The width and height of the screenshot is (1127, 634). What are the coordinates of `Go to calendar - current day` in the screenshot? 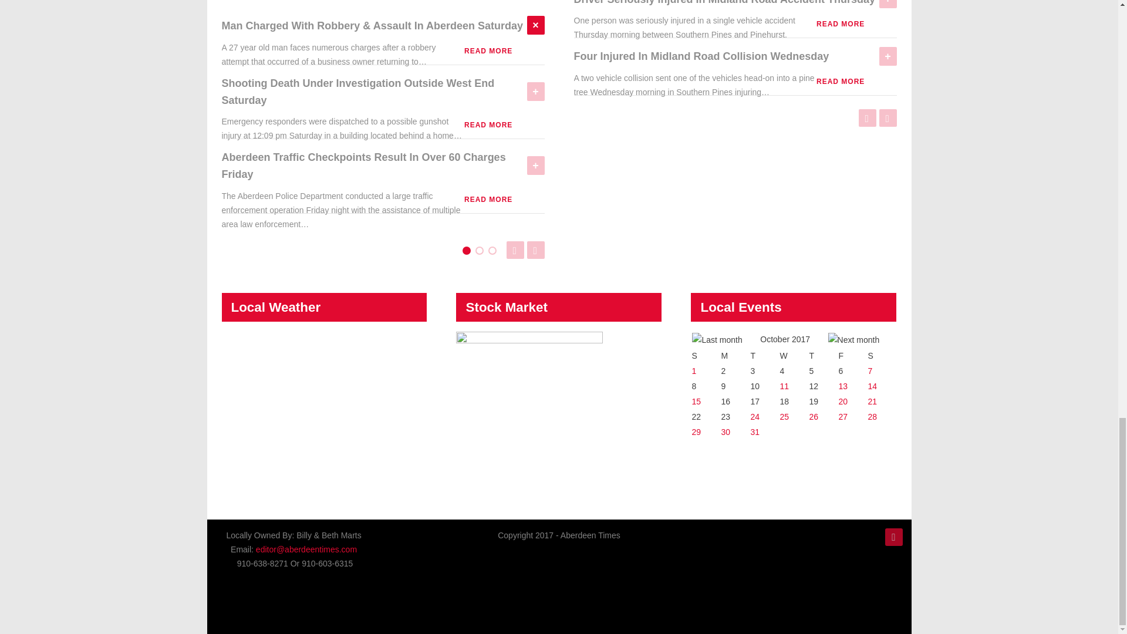 It's located at (696, 402).